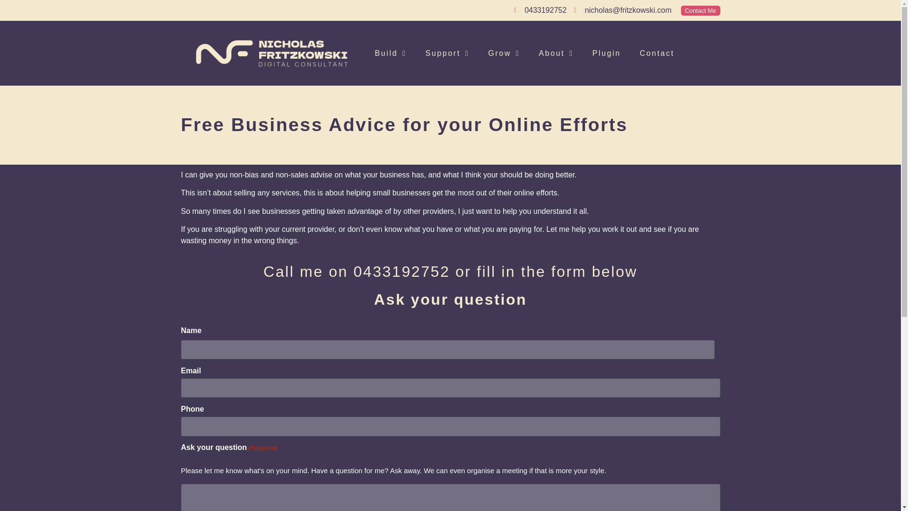 Image resolution: width=908 pixels, height=511 pixels. What do you see at coordinates (700, 10) in the screenshot?
I see `Contact Me` at bounding box center [700, 10].